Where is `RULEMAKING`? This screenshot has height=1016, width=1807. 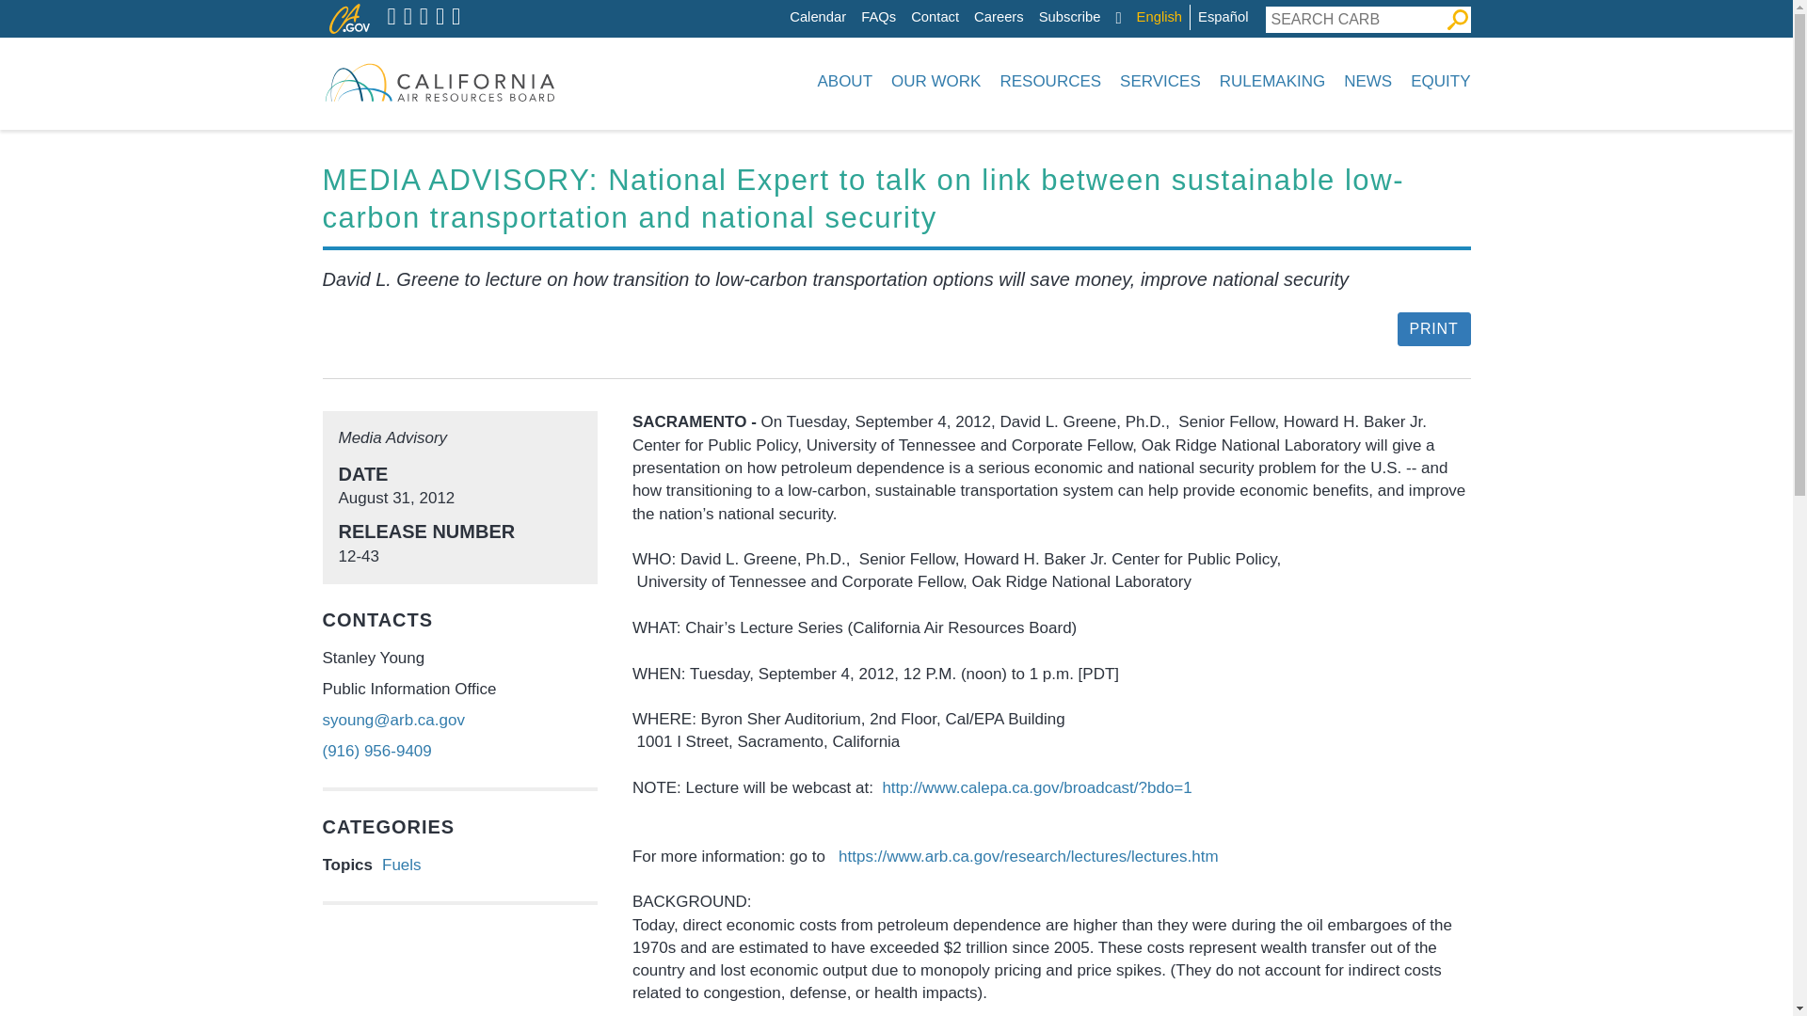
RULEMAKING is located at coordinates (1272, 81).